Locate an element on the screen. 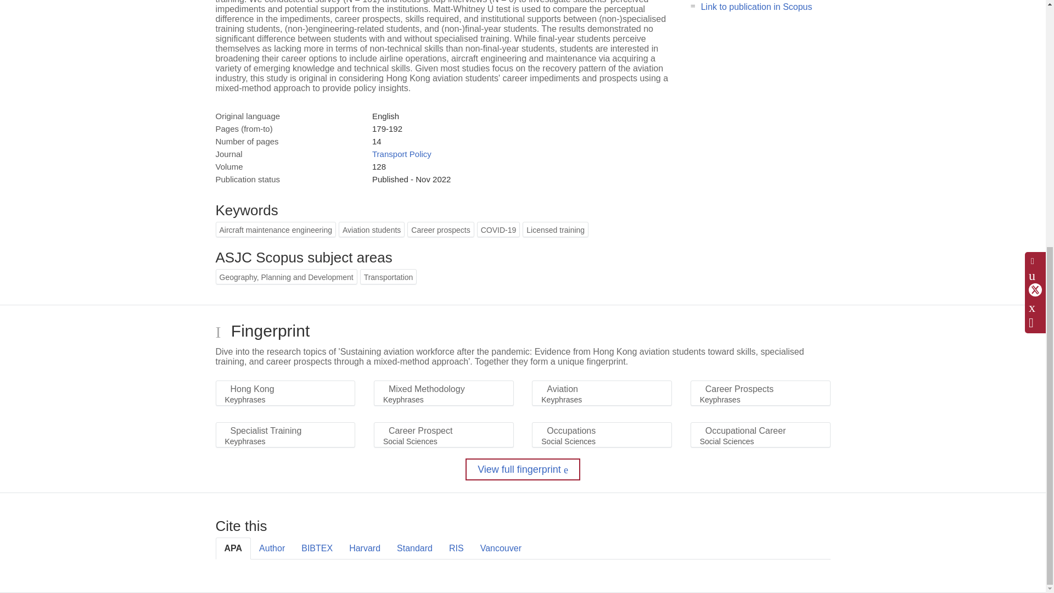  View full fingerprint is located at coordinates (523, 469).